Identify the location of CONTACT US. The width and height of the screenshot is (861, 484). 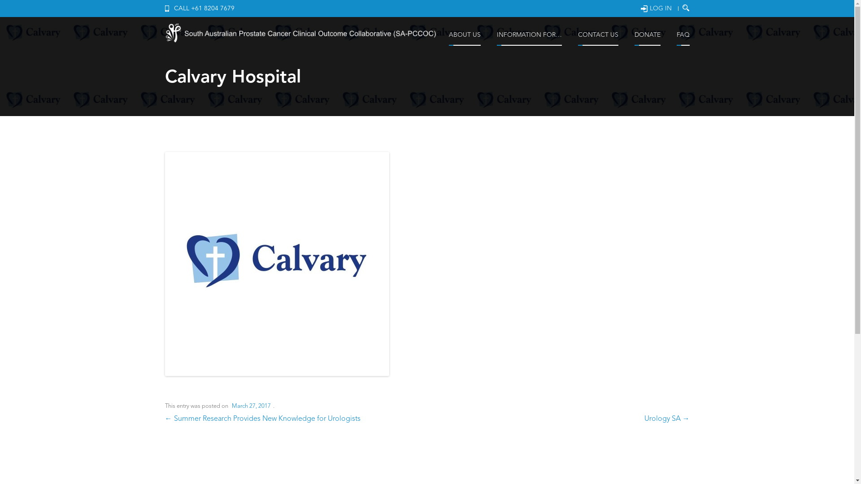
(598, 38).